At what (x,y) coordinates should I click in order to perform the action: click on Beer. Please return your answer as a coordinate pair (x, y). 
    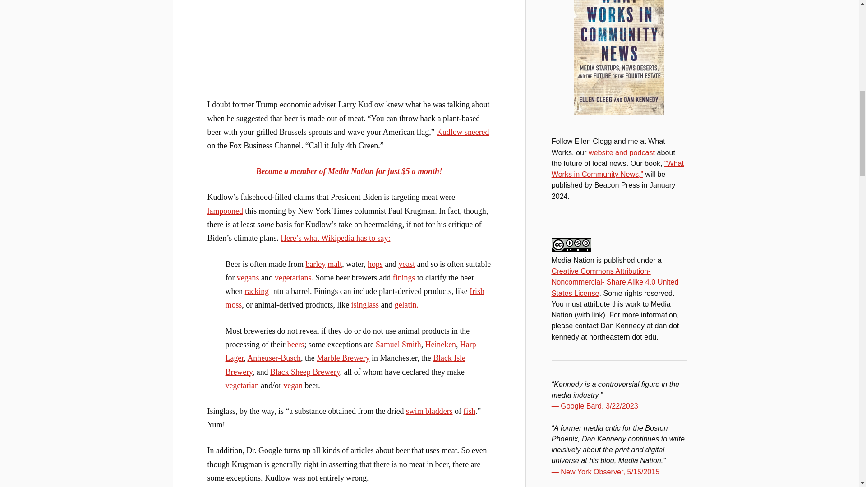
    Looking at the image, I should click on (296, 345).